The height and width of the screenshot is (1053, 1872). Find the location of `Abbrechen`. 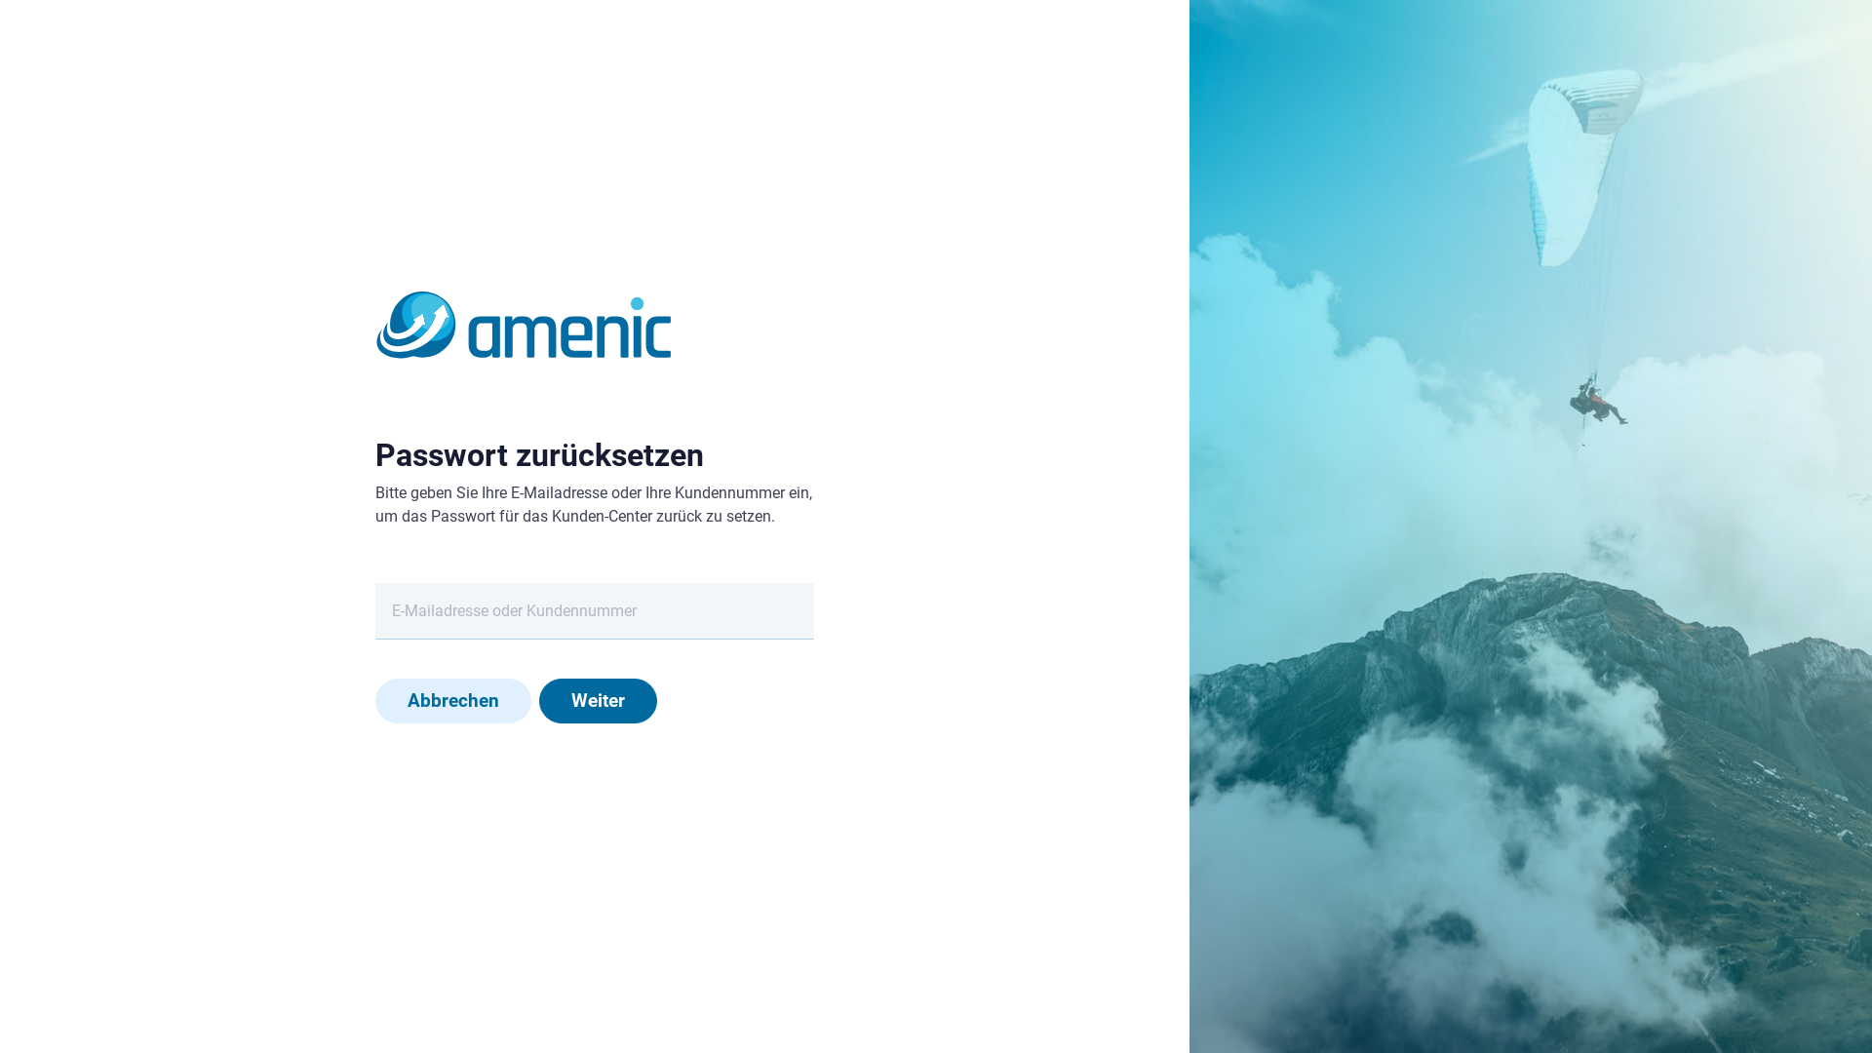

Abbrechen is located at coordinates (453, 701).